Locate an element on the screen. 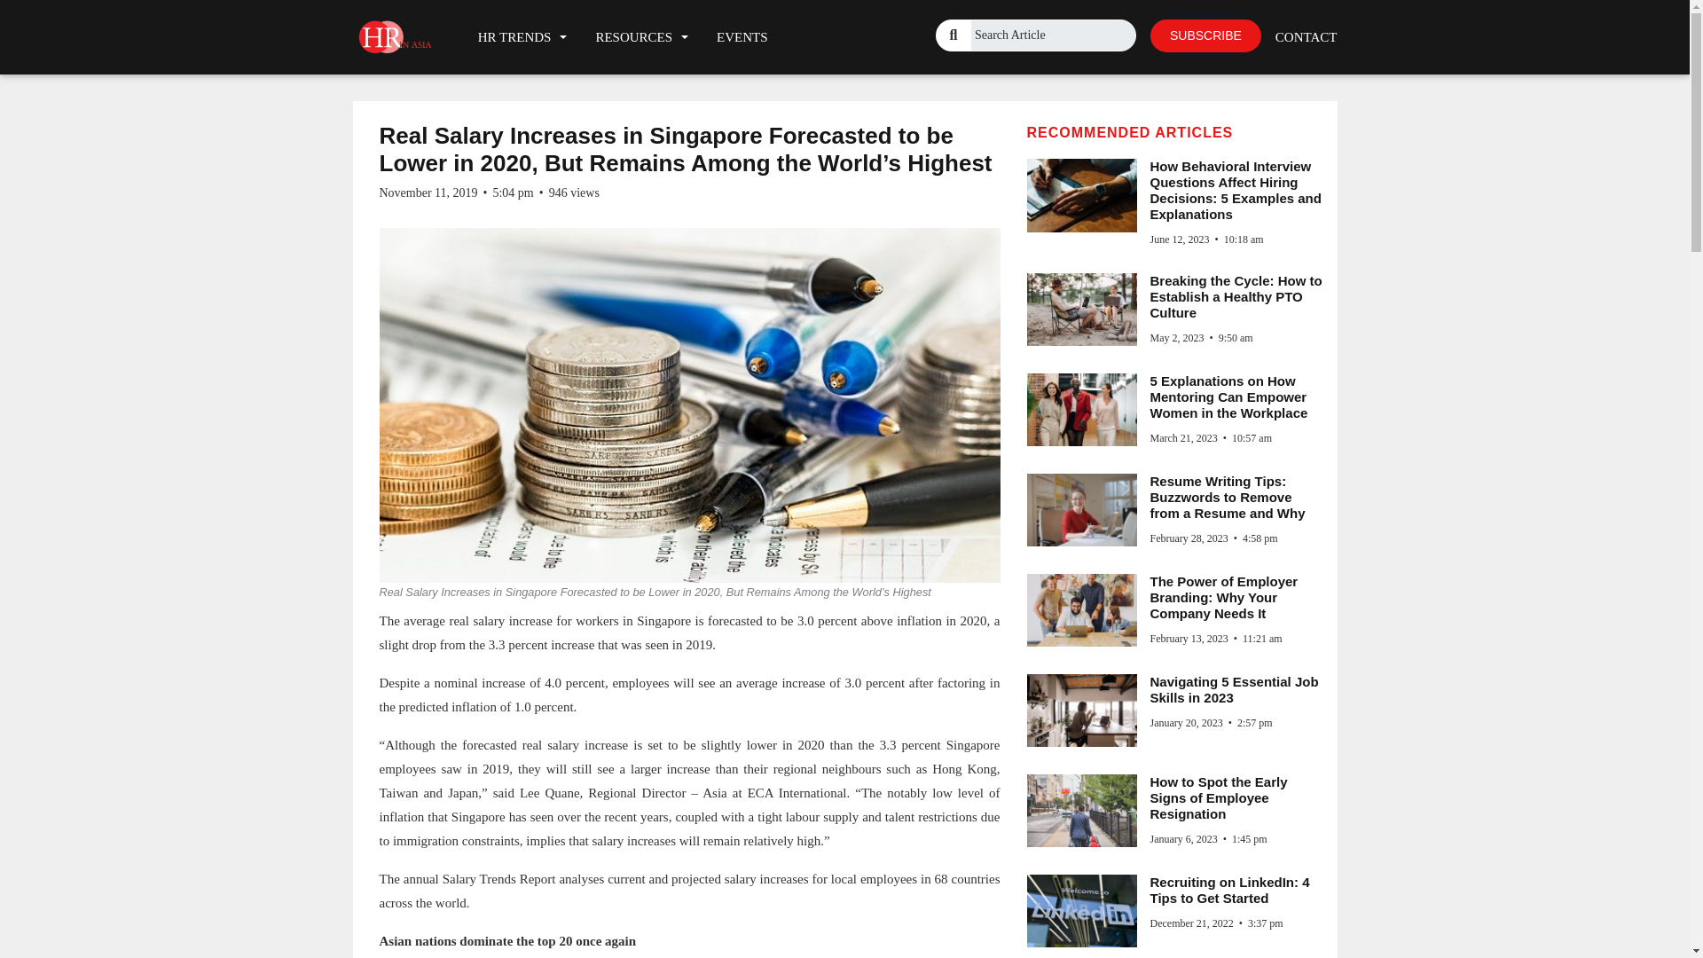  EVENTS is located at coordinates (742, 36).